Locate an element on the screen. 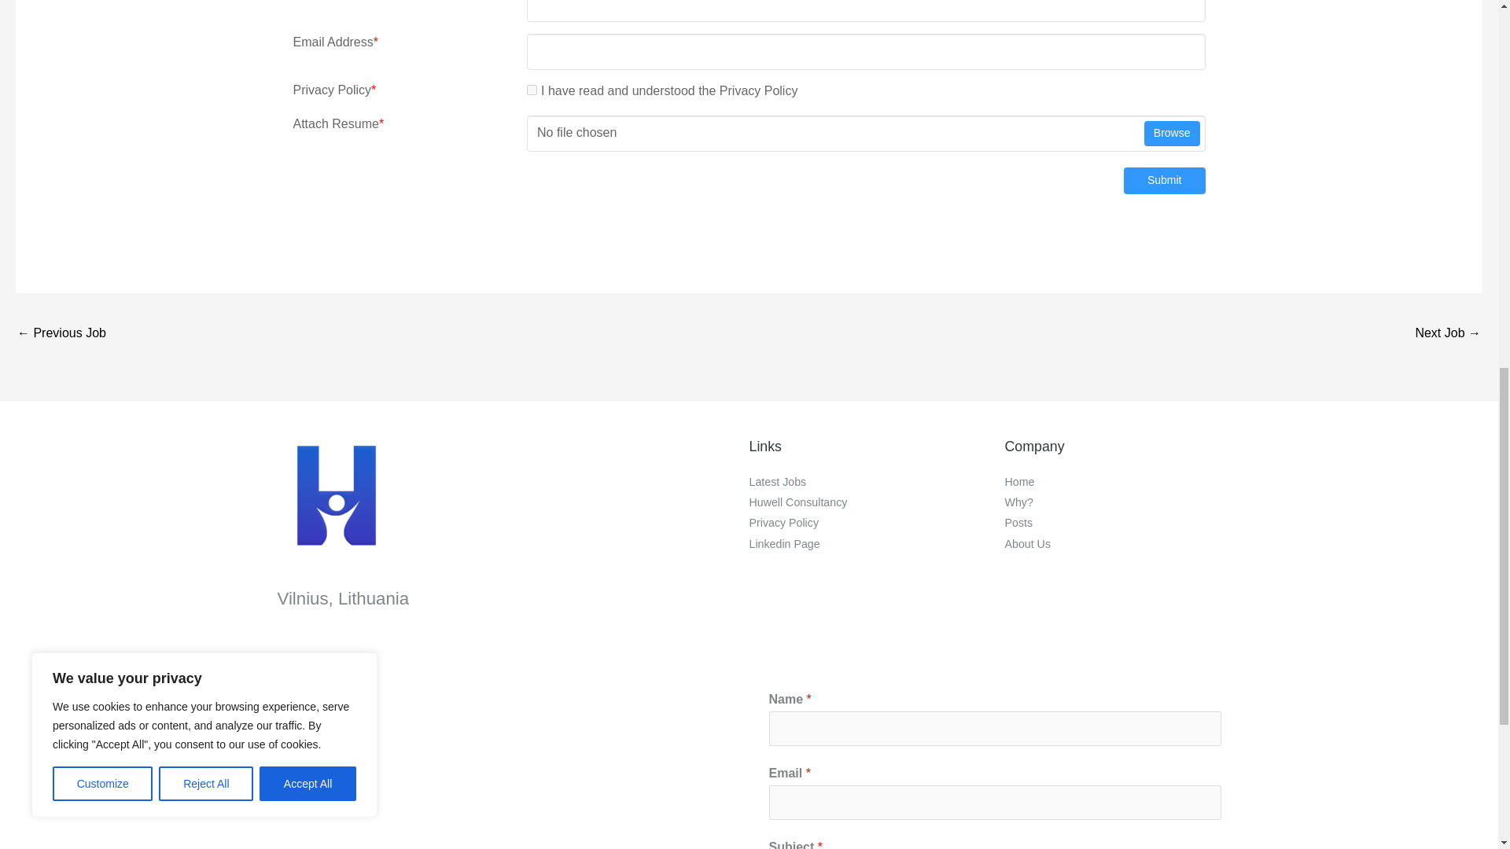 Image resolution: width=1510 pixels, height=849 pixels. Why? is located at coordinates (1019, 502).